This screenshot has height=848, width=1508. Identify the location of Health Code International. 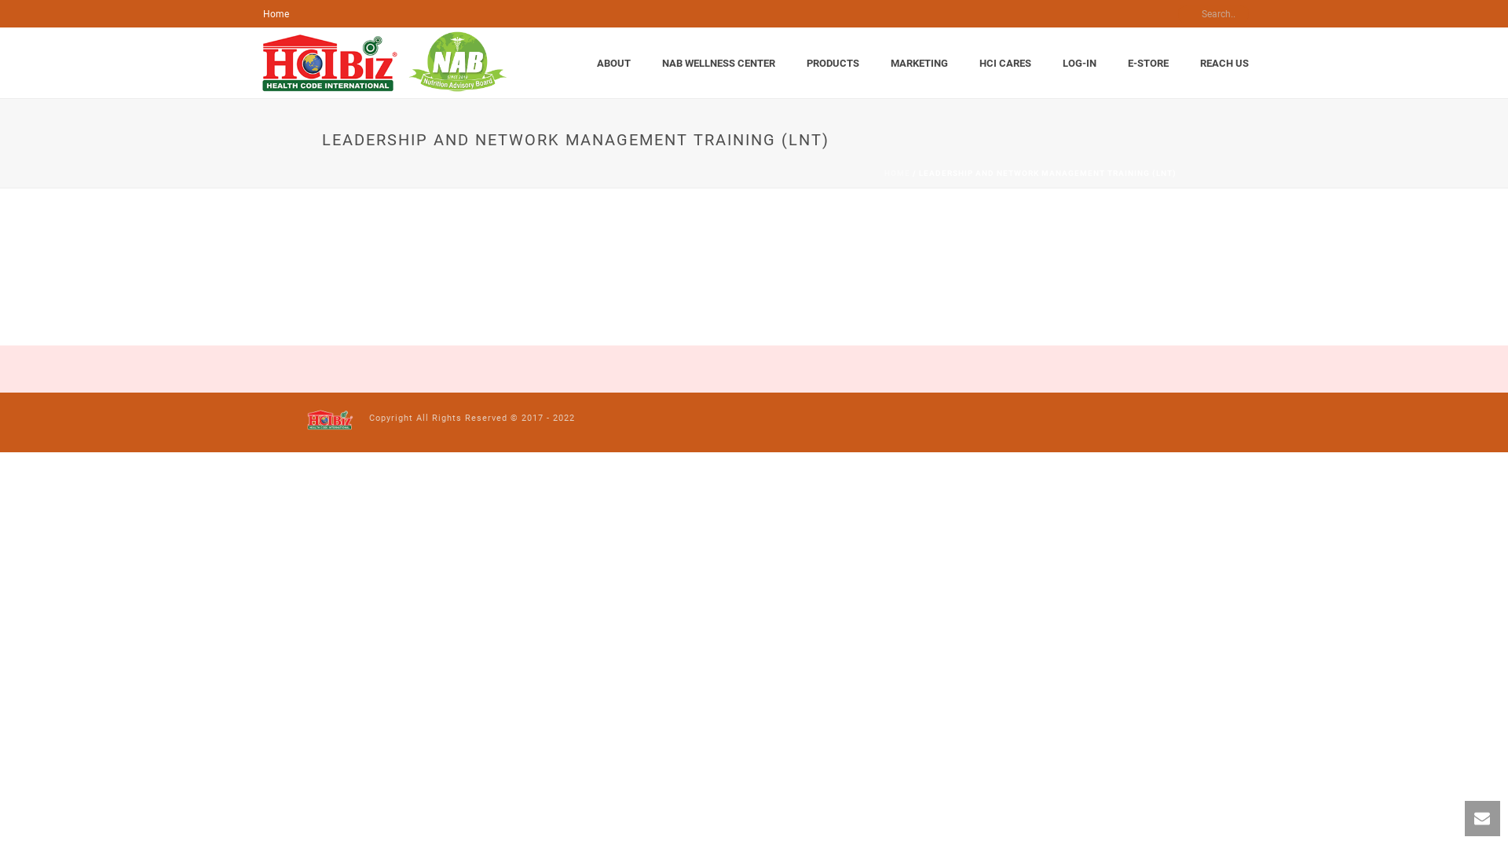
(330, 422).